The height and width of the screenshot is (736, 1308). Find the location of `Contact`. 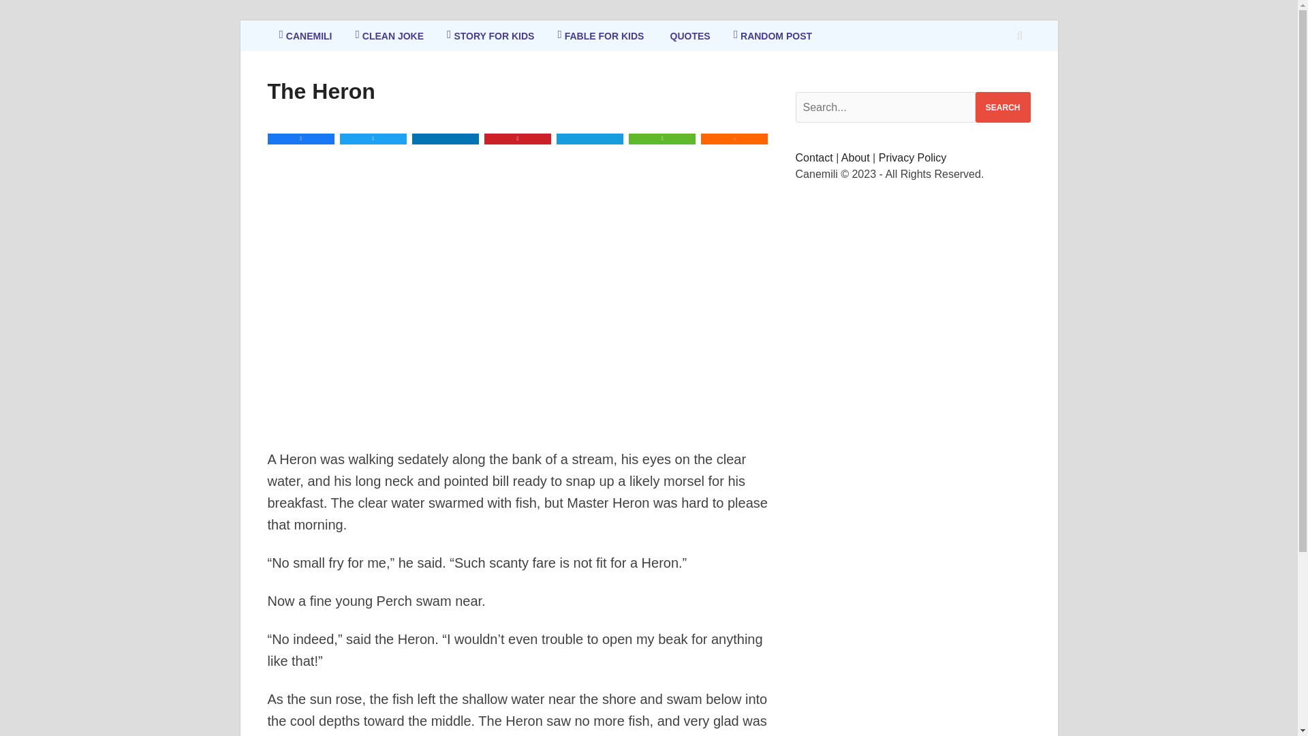

Contact is located at coordinates (814, 157).